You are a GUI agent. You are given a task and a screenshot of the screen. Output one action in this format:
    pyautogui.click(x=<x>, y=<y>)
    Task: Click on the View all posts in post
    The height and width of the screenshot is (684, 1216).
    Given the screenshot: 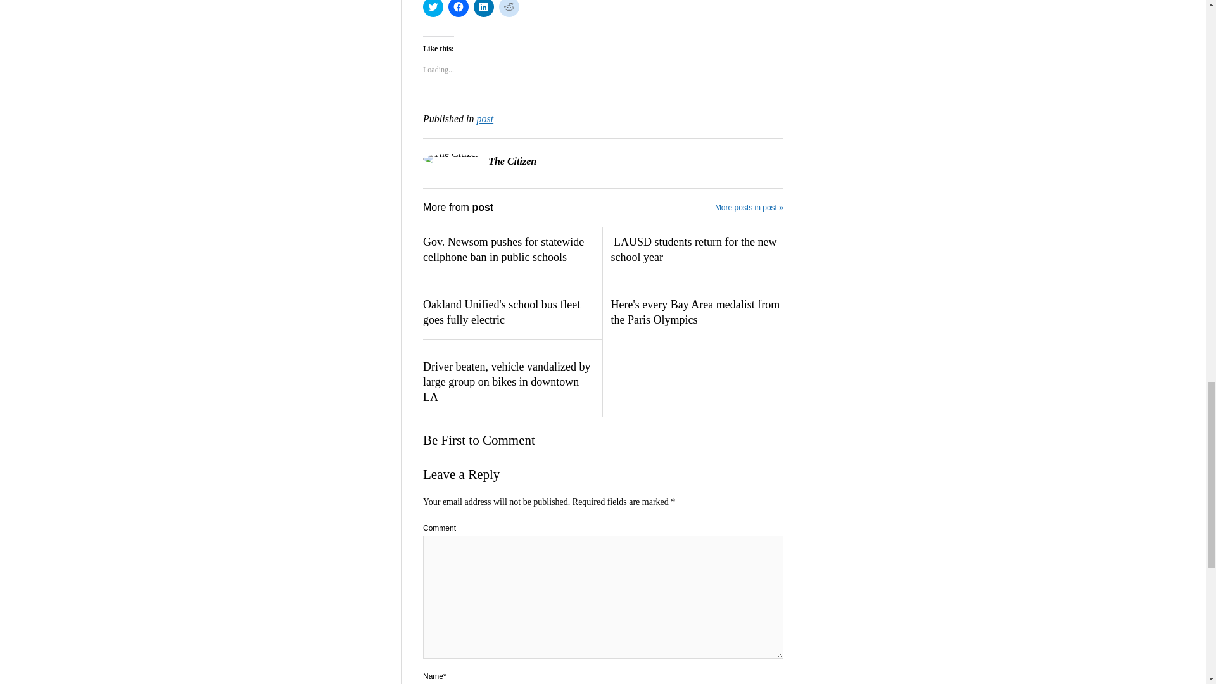 What is the action you would take?
    pyautogui.click(x=485, y=118)
    